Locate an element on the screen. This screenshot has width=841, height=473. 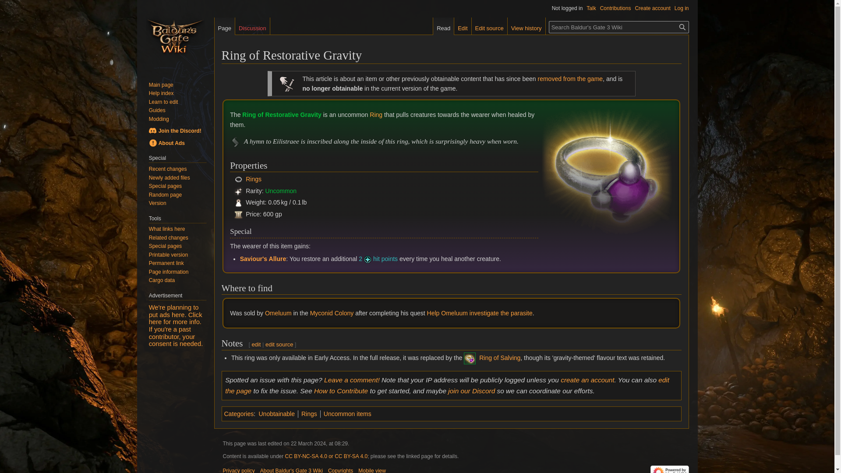
Saviour's Allure is located at coordinates (263, 259).